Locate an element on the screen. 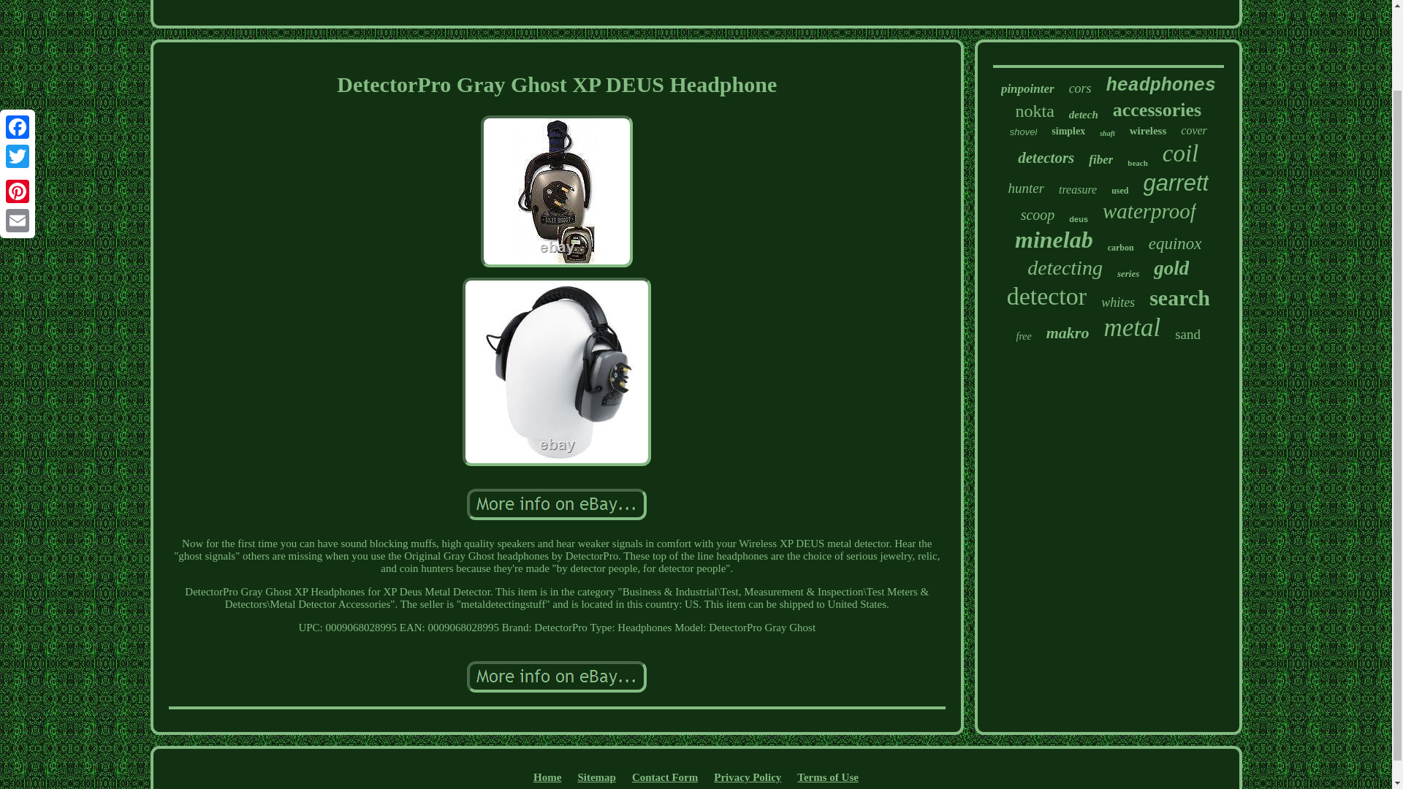 This screenshot has width=1403, height=789. DetectorPro Gray Ghost XP DEUS Headphone is located at coordinates (557, 372).